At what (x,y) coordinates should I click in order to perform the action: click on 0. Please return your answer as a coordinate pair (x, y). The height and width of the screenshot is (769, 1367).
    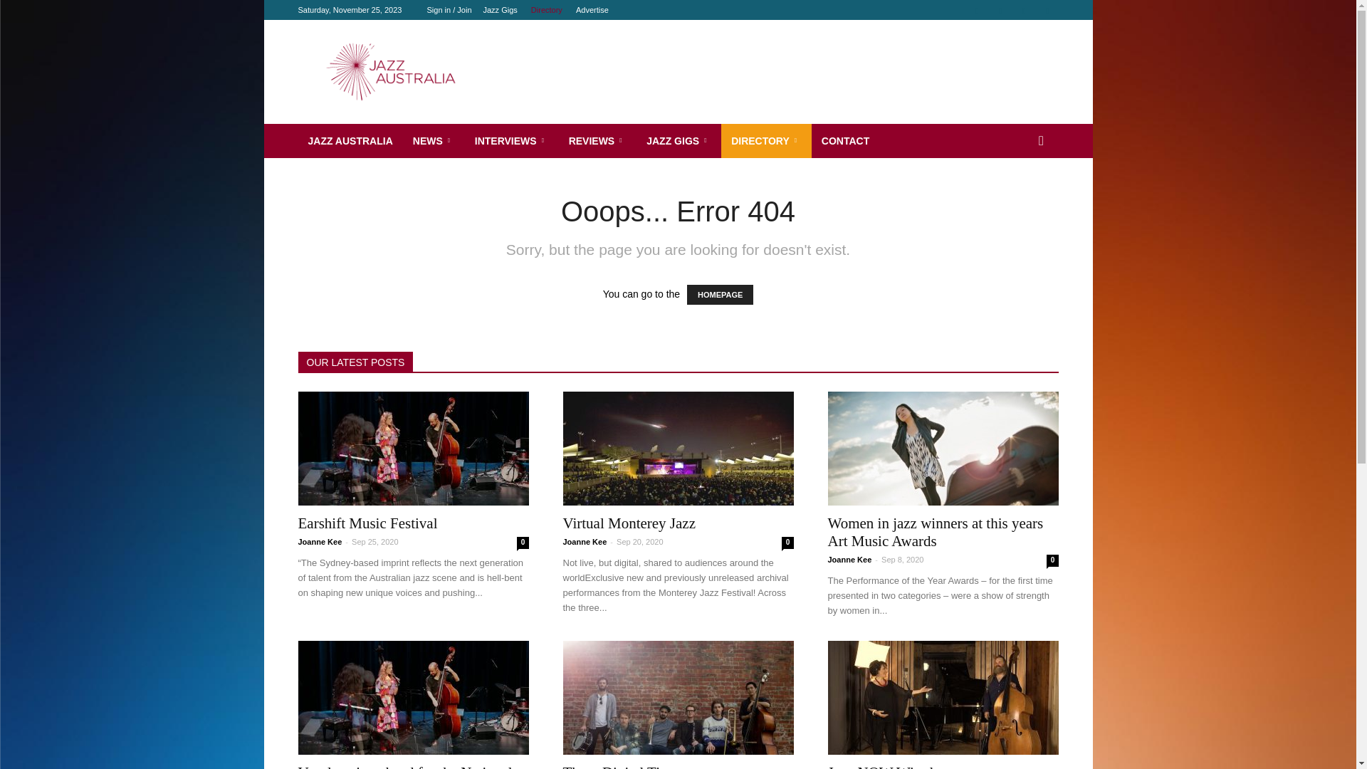
    Looking at the image, I should click on (523, 543).